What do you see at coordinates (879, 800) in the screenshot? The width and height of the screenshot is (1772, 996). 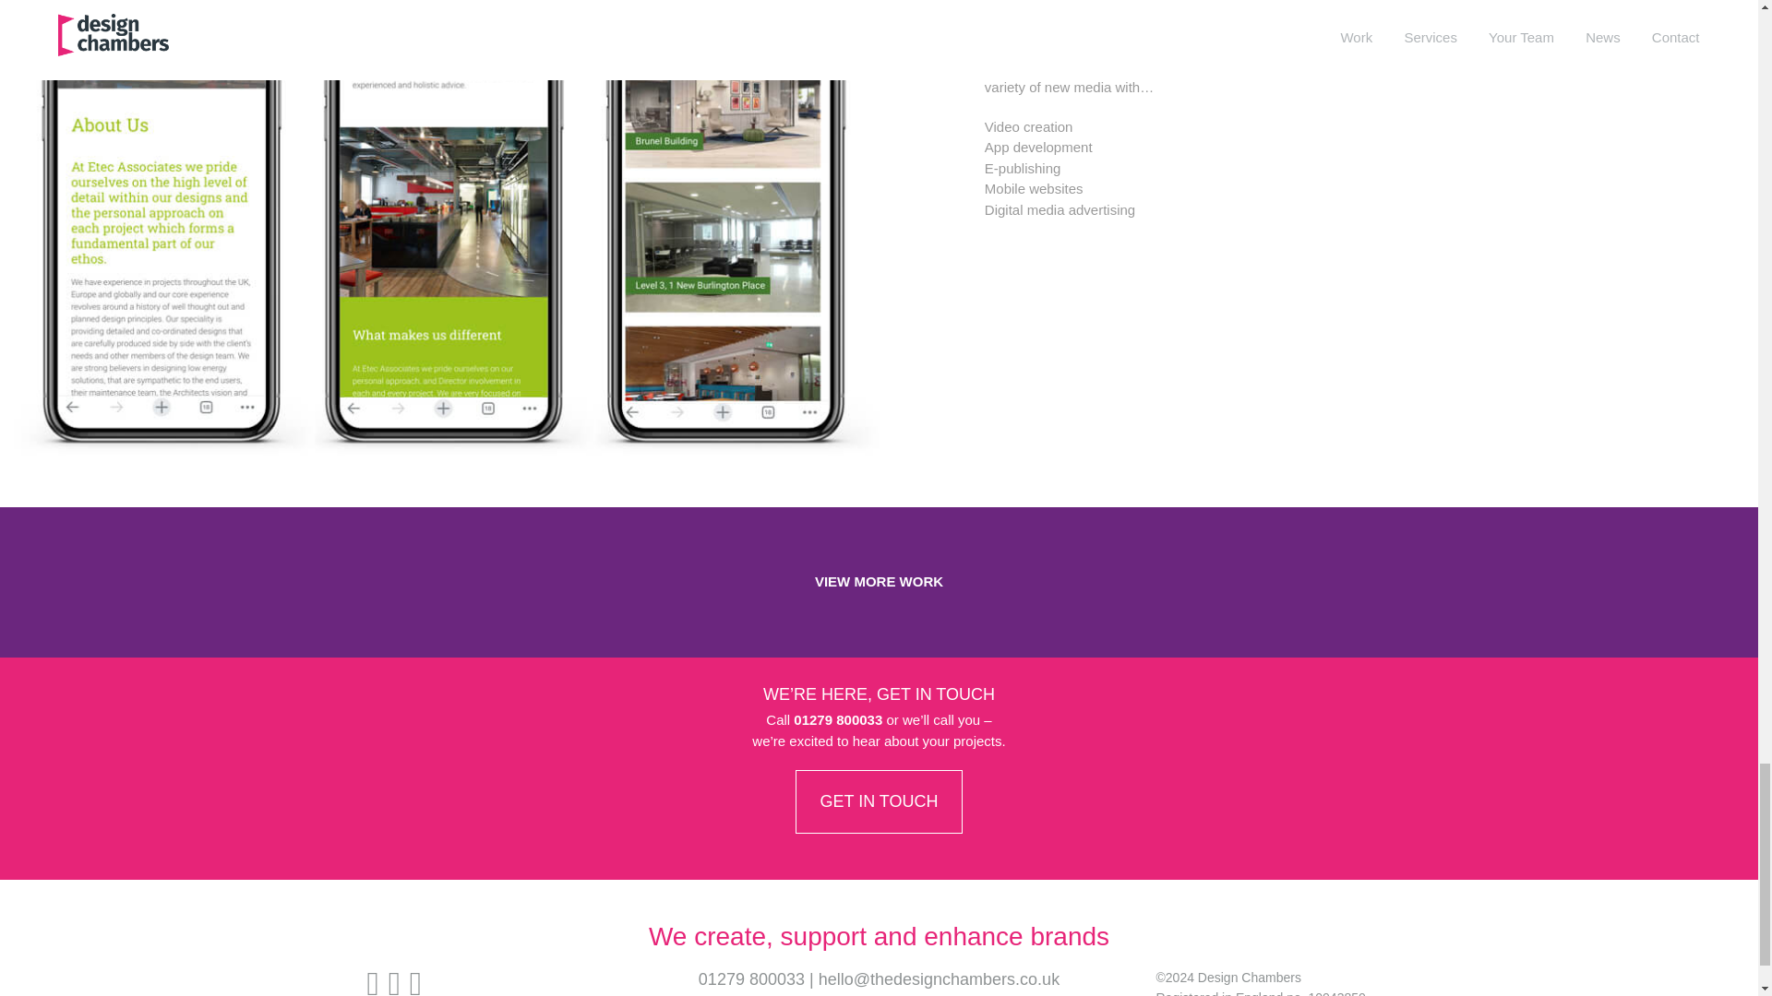 I see `GET IN TOUCH` at bounding box center [879, 800].